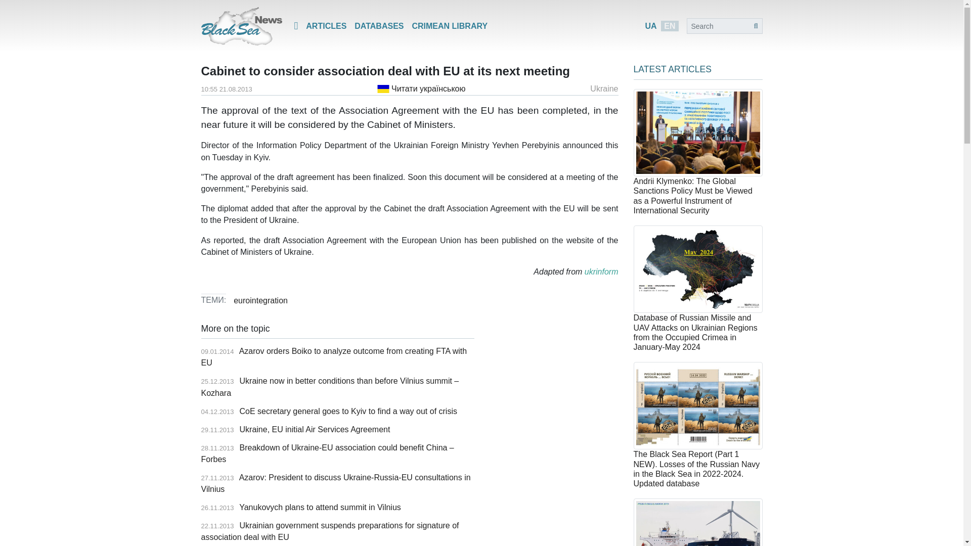  What do you see at coordinates (260, 300) in the screenshot?
I see `eurointegration` at bounding box center [260, 300].